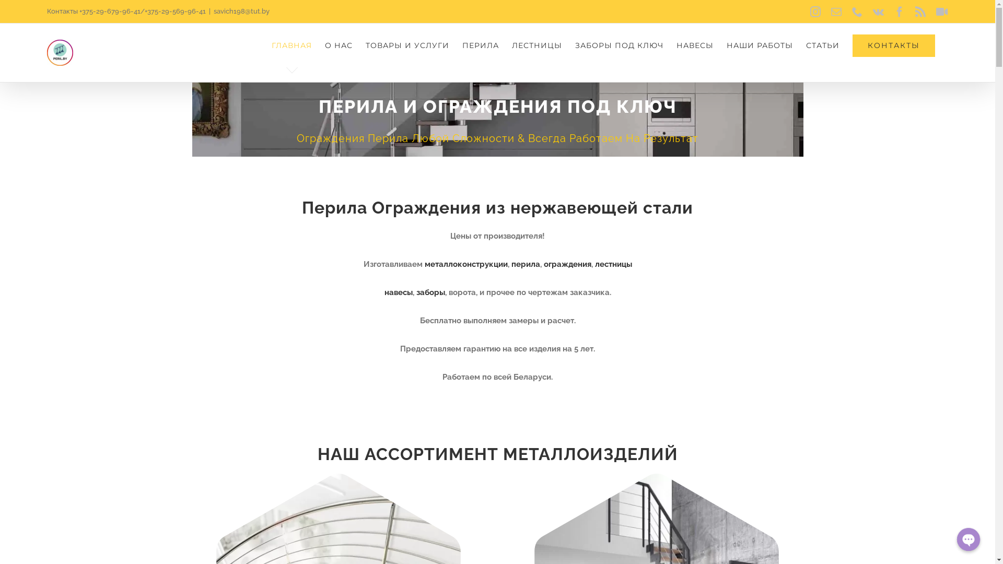  Describe the element at coordinates (836, 12) in the screenshot. I see `Email` at that location.